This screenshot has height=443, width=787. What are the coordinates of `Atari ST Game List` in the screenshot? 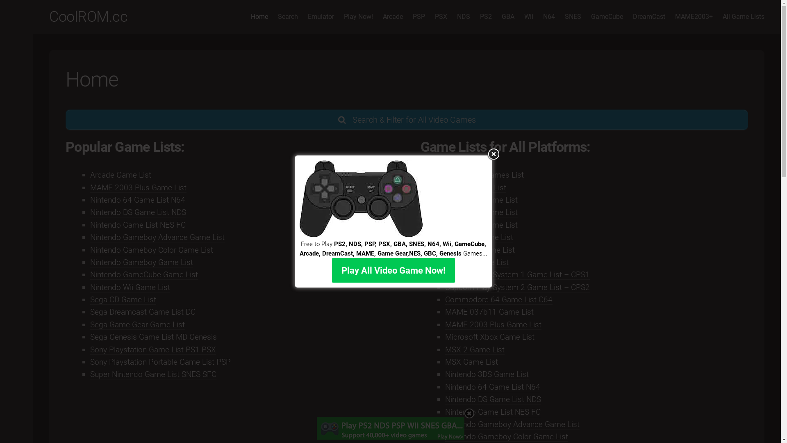 It's located at (477, 263).